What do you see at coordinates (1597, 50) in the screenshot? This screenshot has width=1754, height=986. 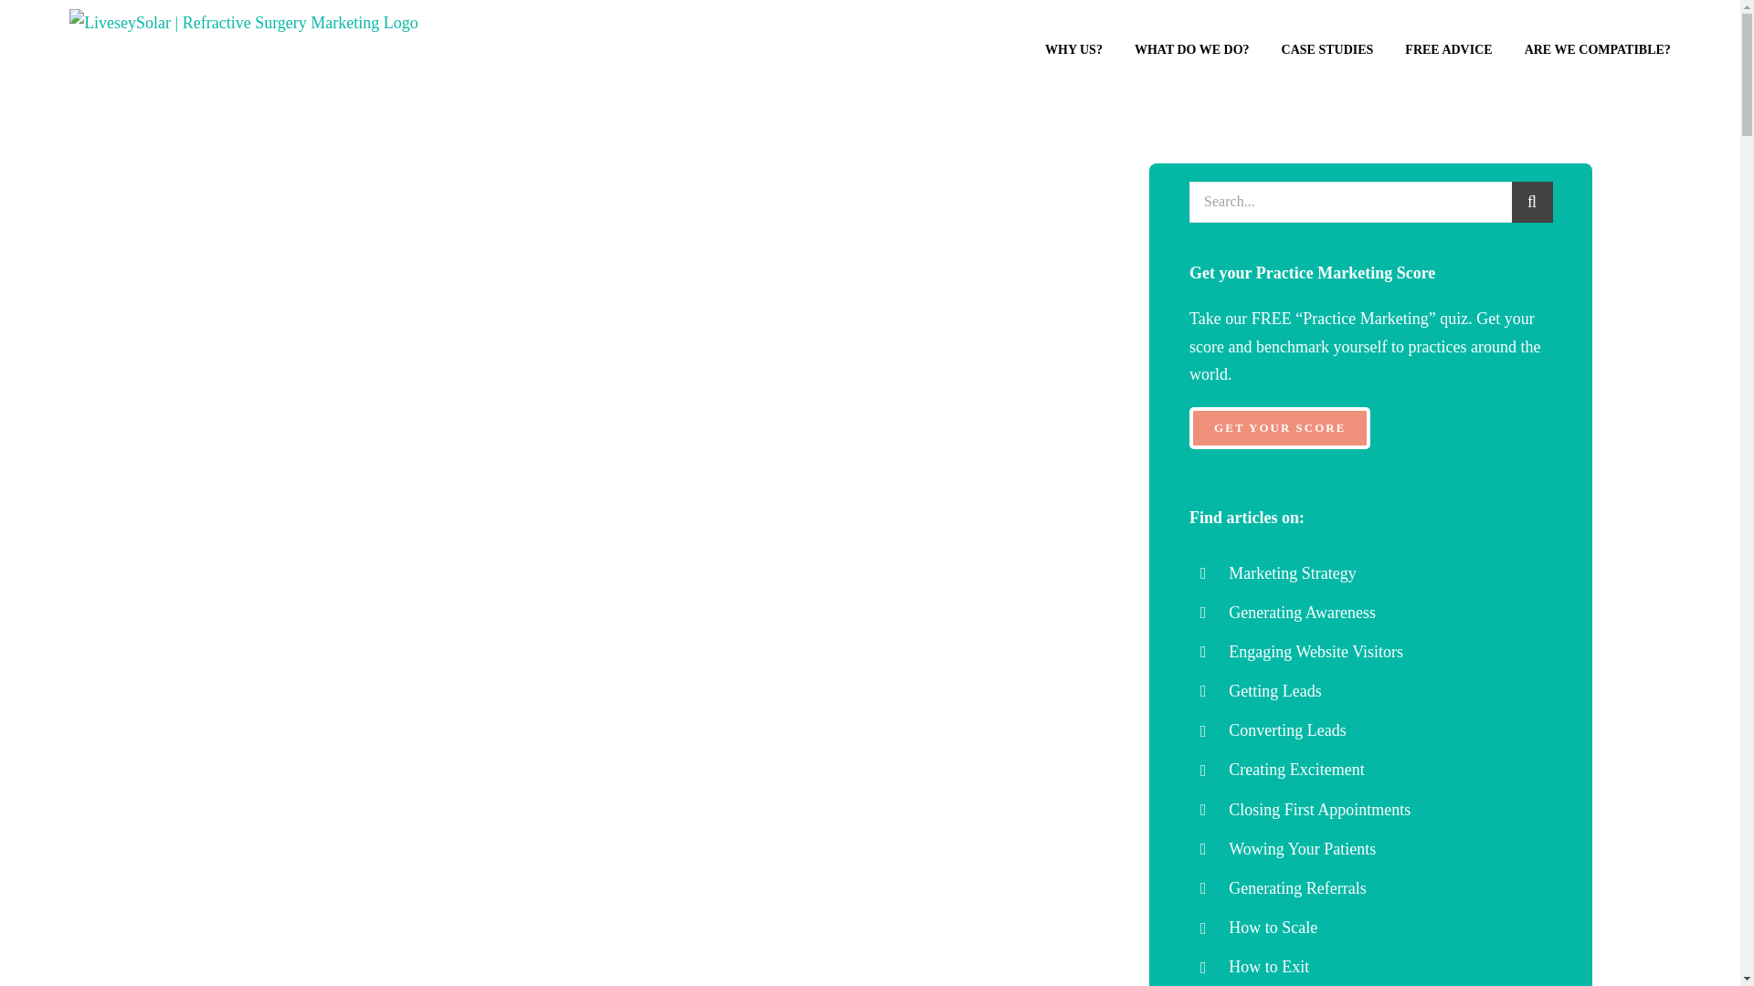 I see `ARE WE COMPATIBLE?` at bounding box center [1597, 50].